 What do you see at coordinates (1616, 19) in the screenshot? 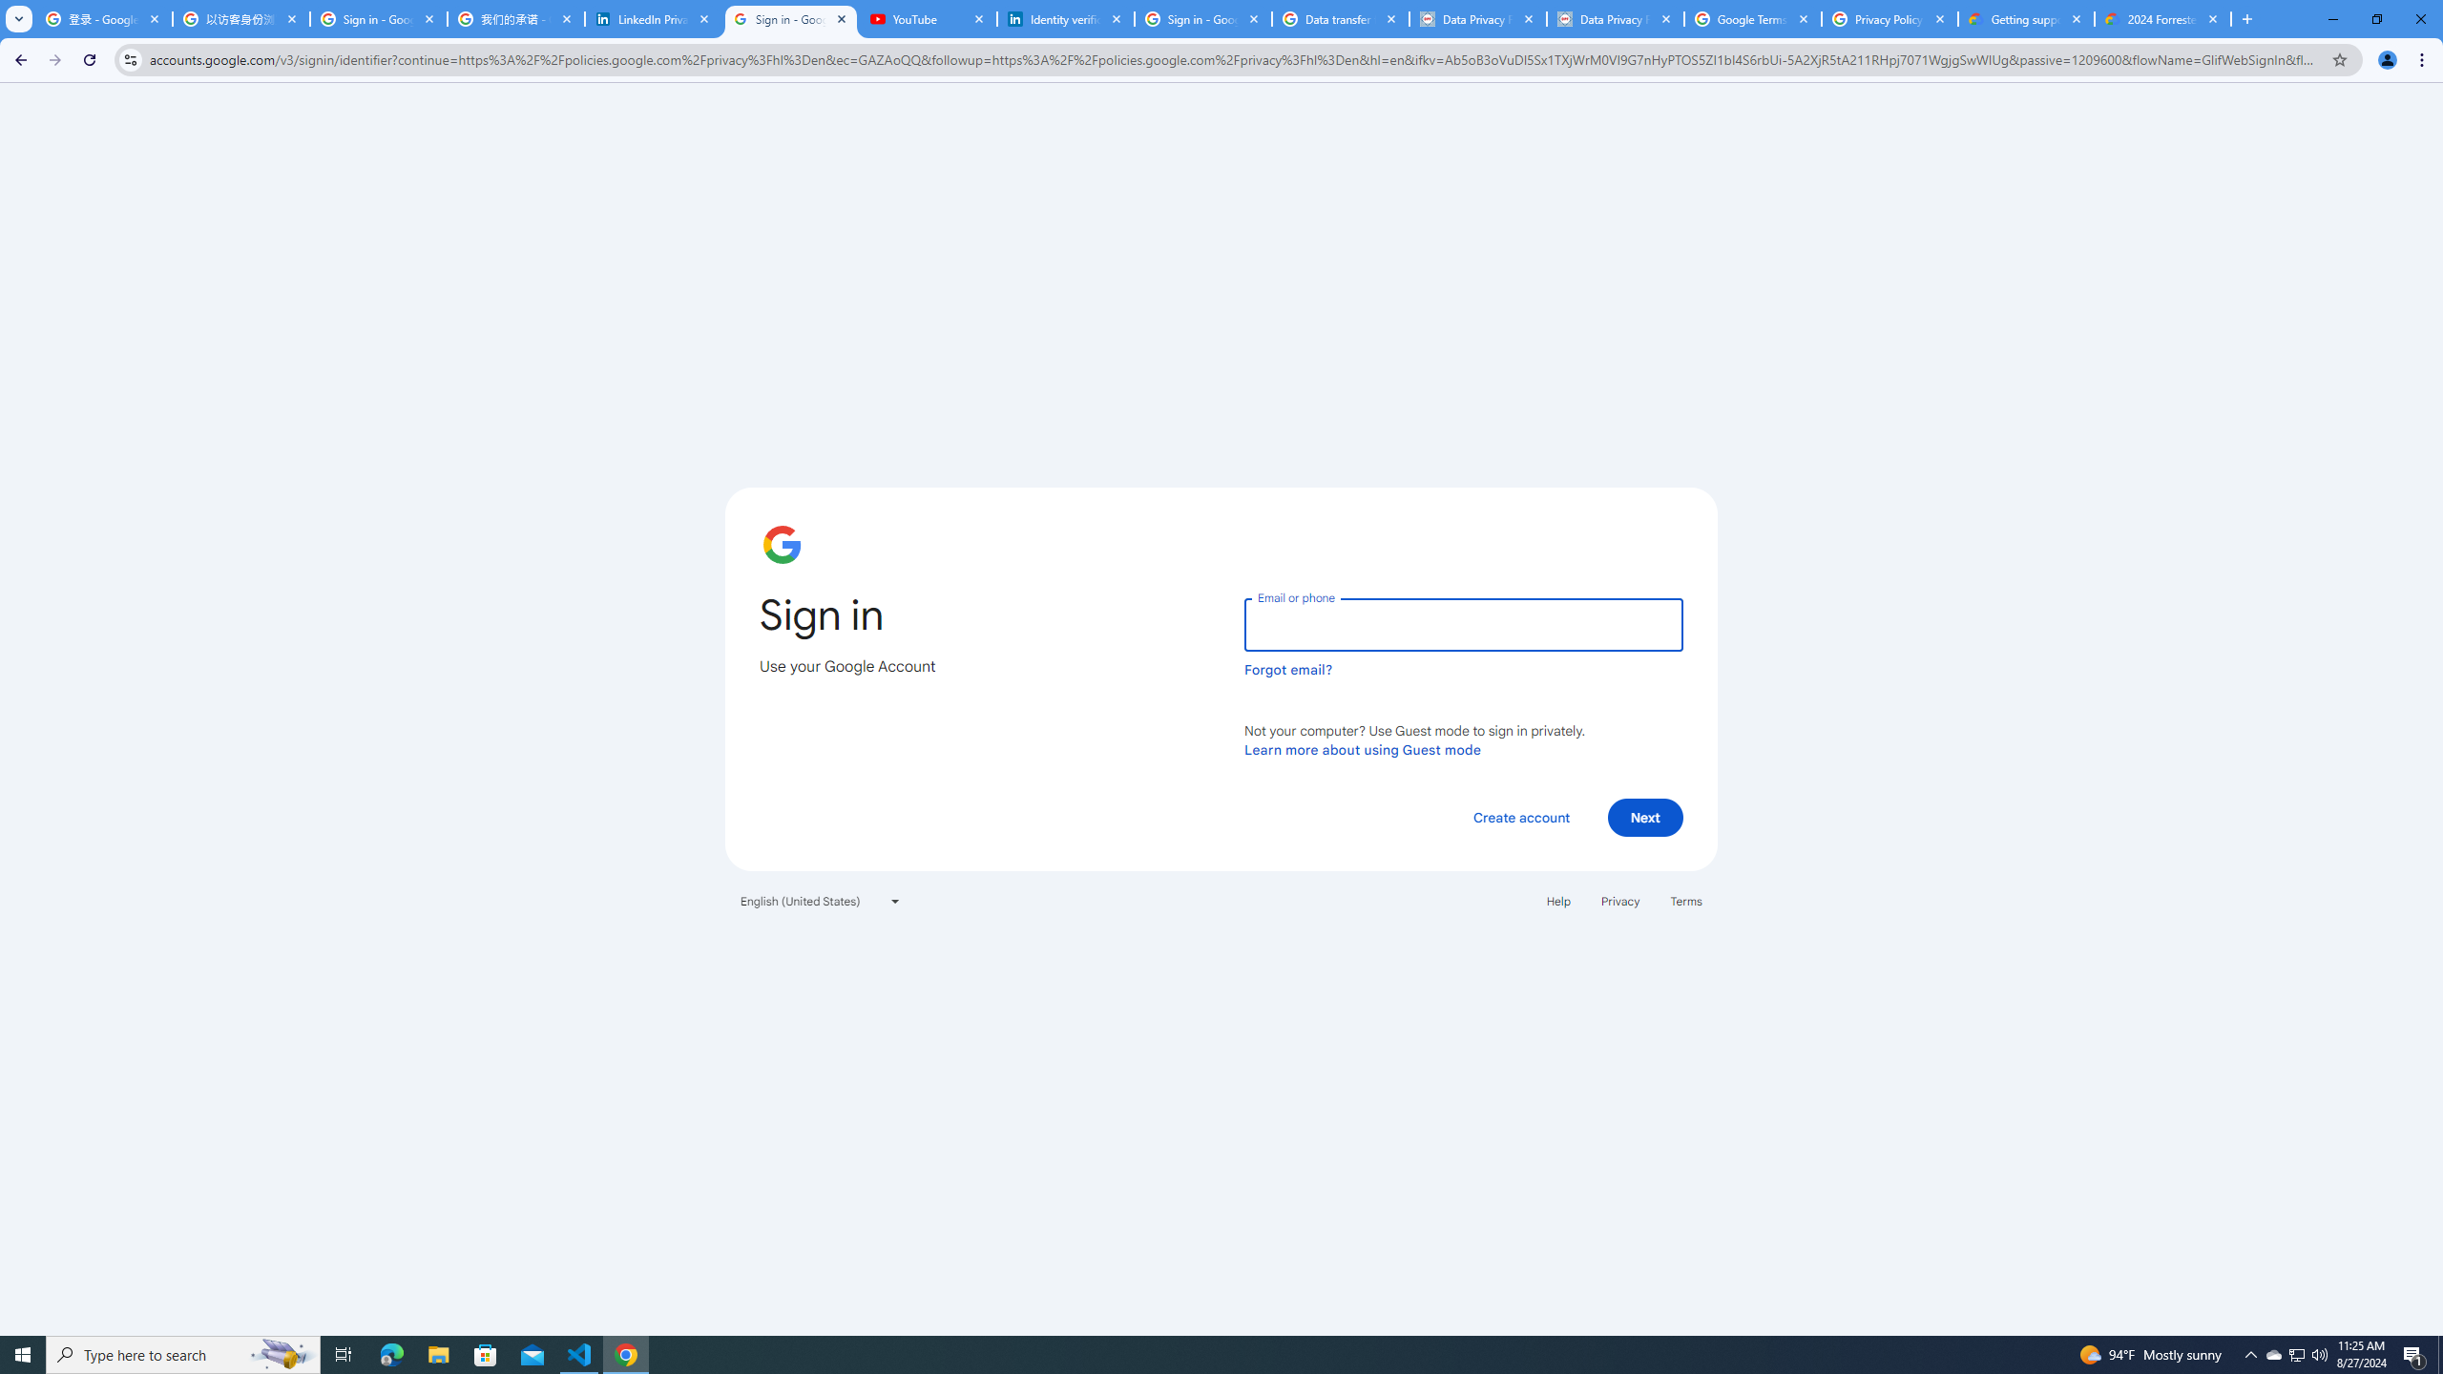
I see `Data Privacy Framework` at bounding box center [1616, 19].